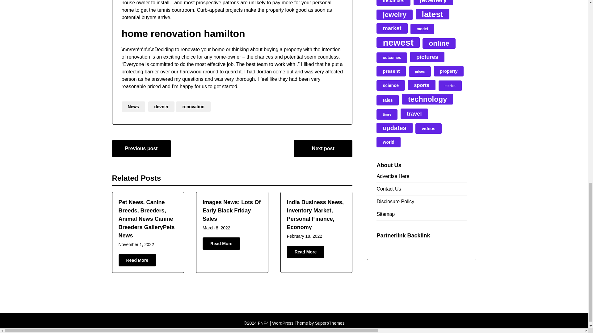 This screenshot has height=333, width=593. I want to click on devner, so click(162, 107).